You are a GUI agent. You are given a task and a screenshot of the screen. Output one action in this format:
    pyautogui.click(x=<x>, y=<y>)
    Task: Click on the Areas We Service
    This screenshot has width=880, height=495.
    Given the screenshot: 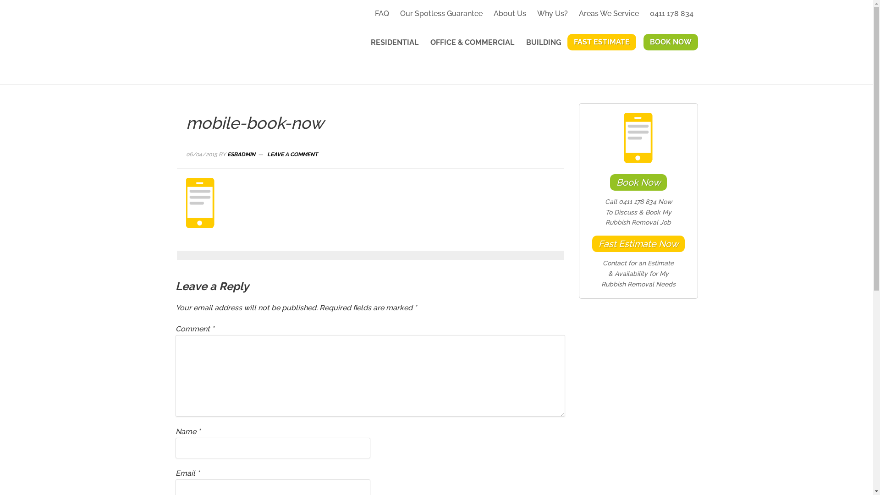 What is the action you would take?
    pyautogui.click(x=609, y=13)
    